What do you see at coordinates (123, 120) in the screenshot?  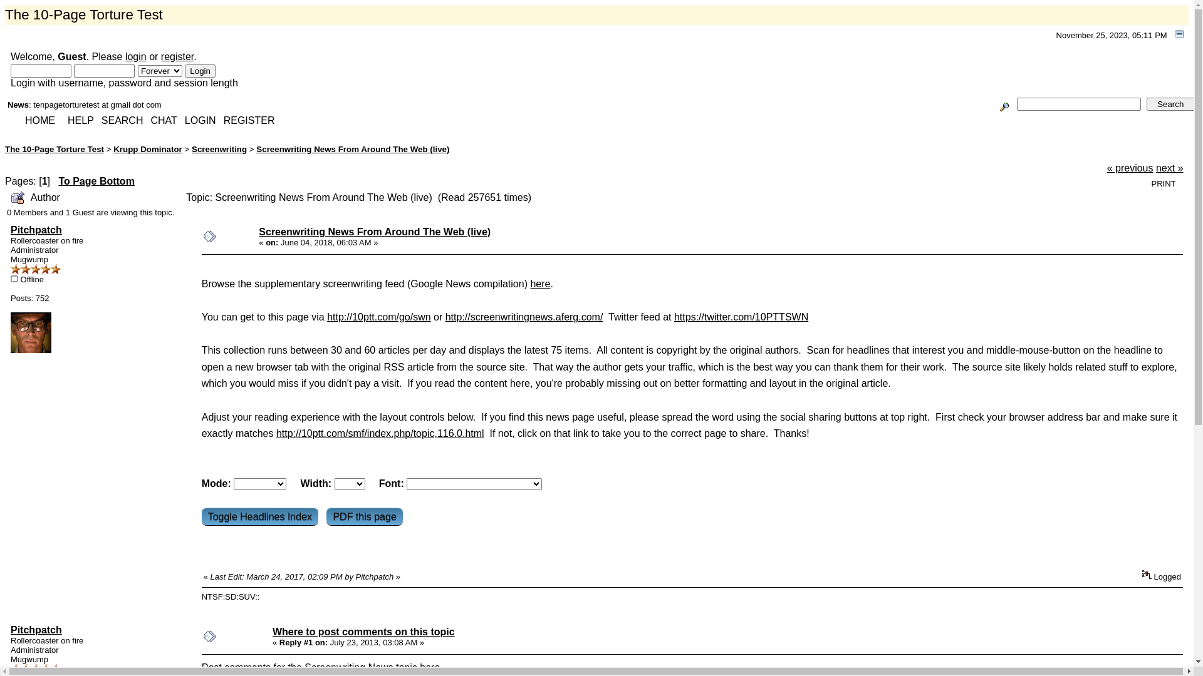 I see `SEARCH` at bounding box center [123, 120].